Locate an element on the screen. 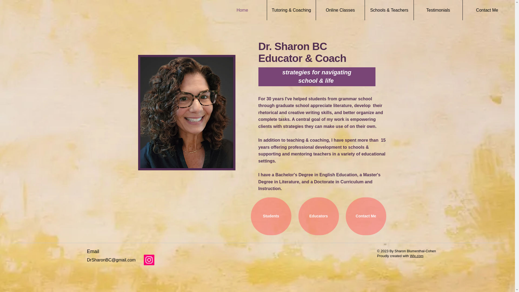 Image resolution: width=519 pixels, height=292 pixels. Testimonials is located at coordinates (438, 10).